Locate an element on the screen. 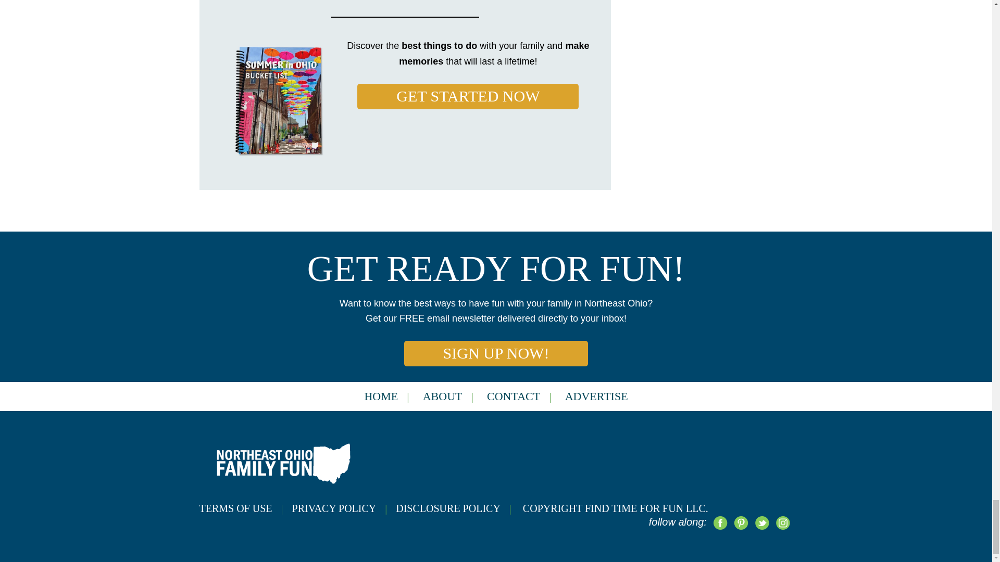  Terms of Use is located at coordinates (245, 508).